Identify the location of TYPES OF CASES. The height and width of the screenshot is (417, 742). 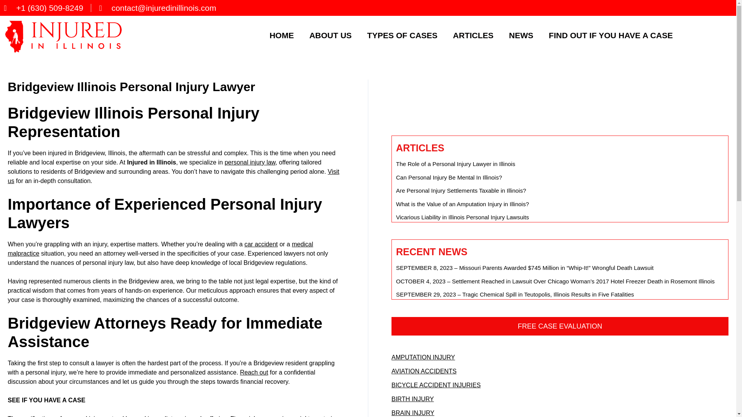
(402, 35).